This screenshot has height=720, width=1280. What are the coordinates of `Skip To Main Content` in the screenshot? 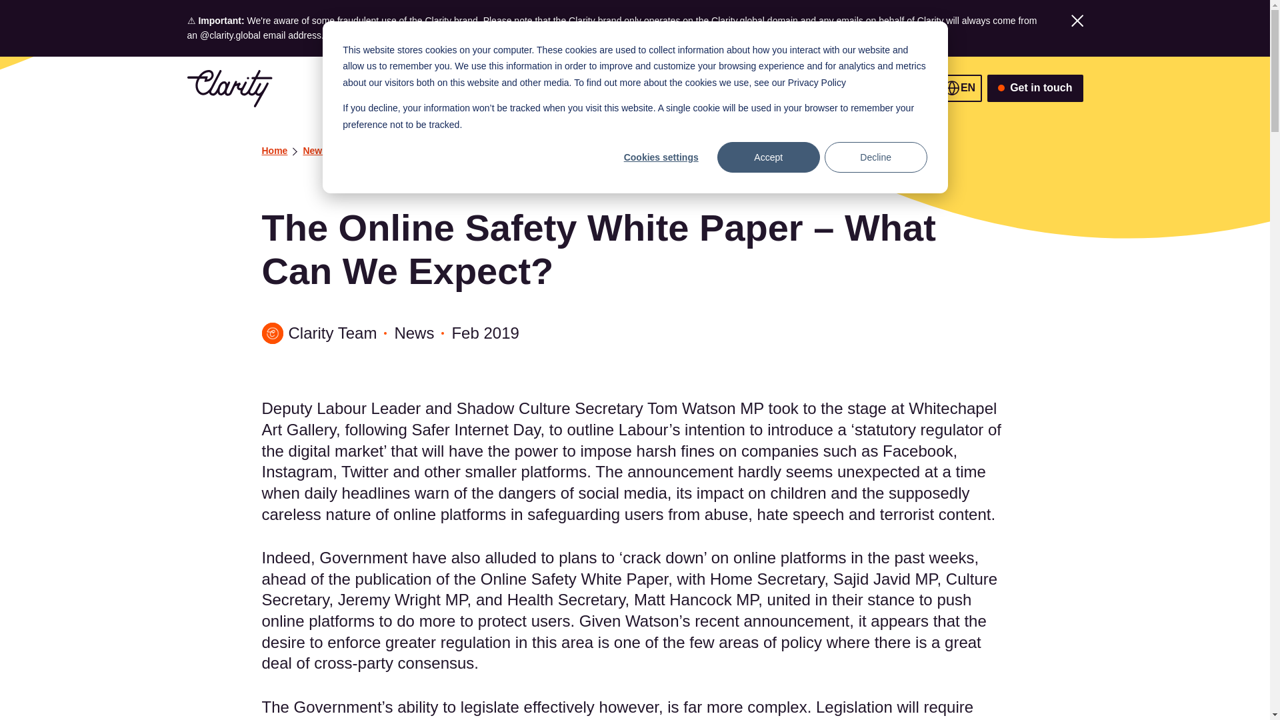 It's located at (201, 89).